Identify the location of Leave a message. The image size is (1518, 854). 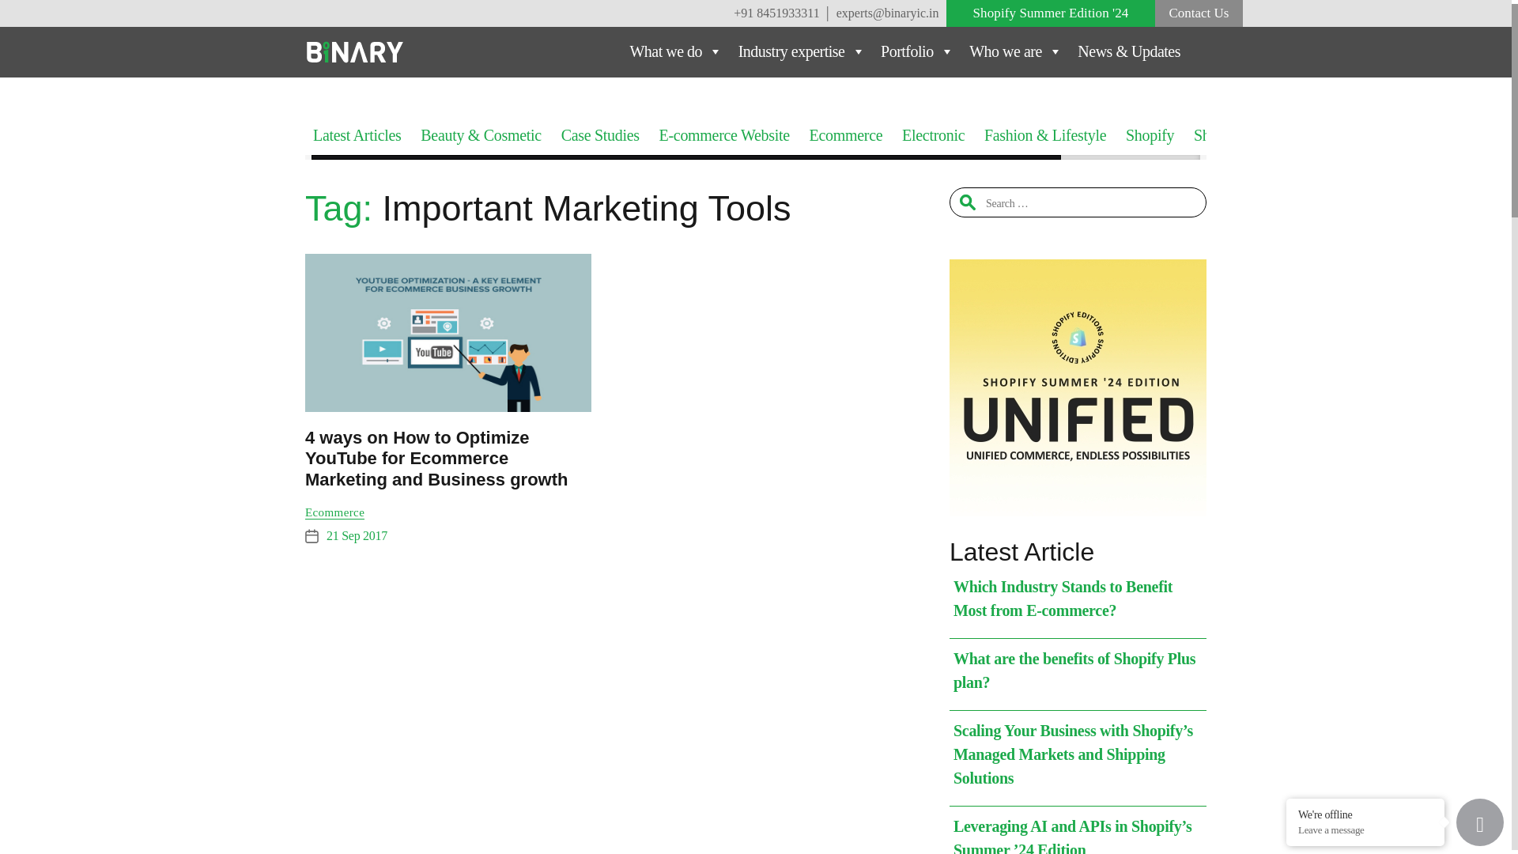
(1365, 830).